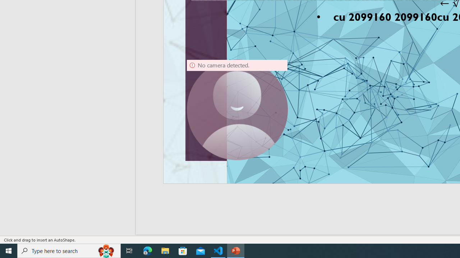  I want to click on Reload, so click(385, 62).